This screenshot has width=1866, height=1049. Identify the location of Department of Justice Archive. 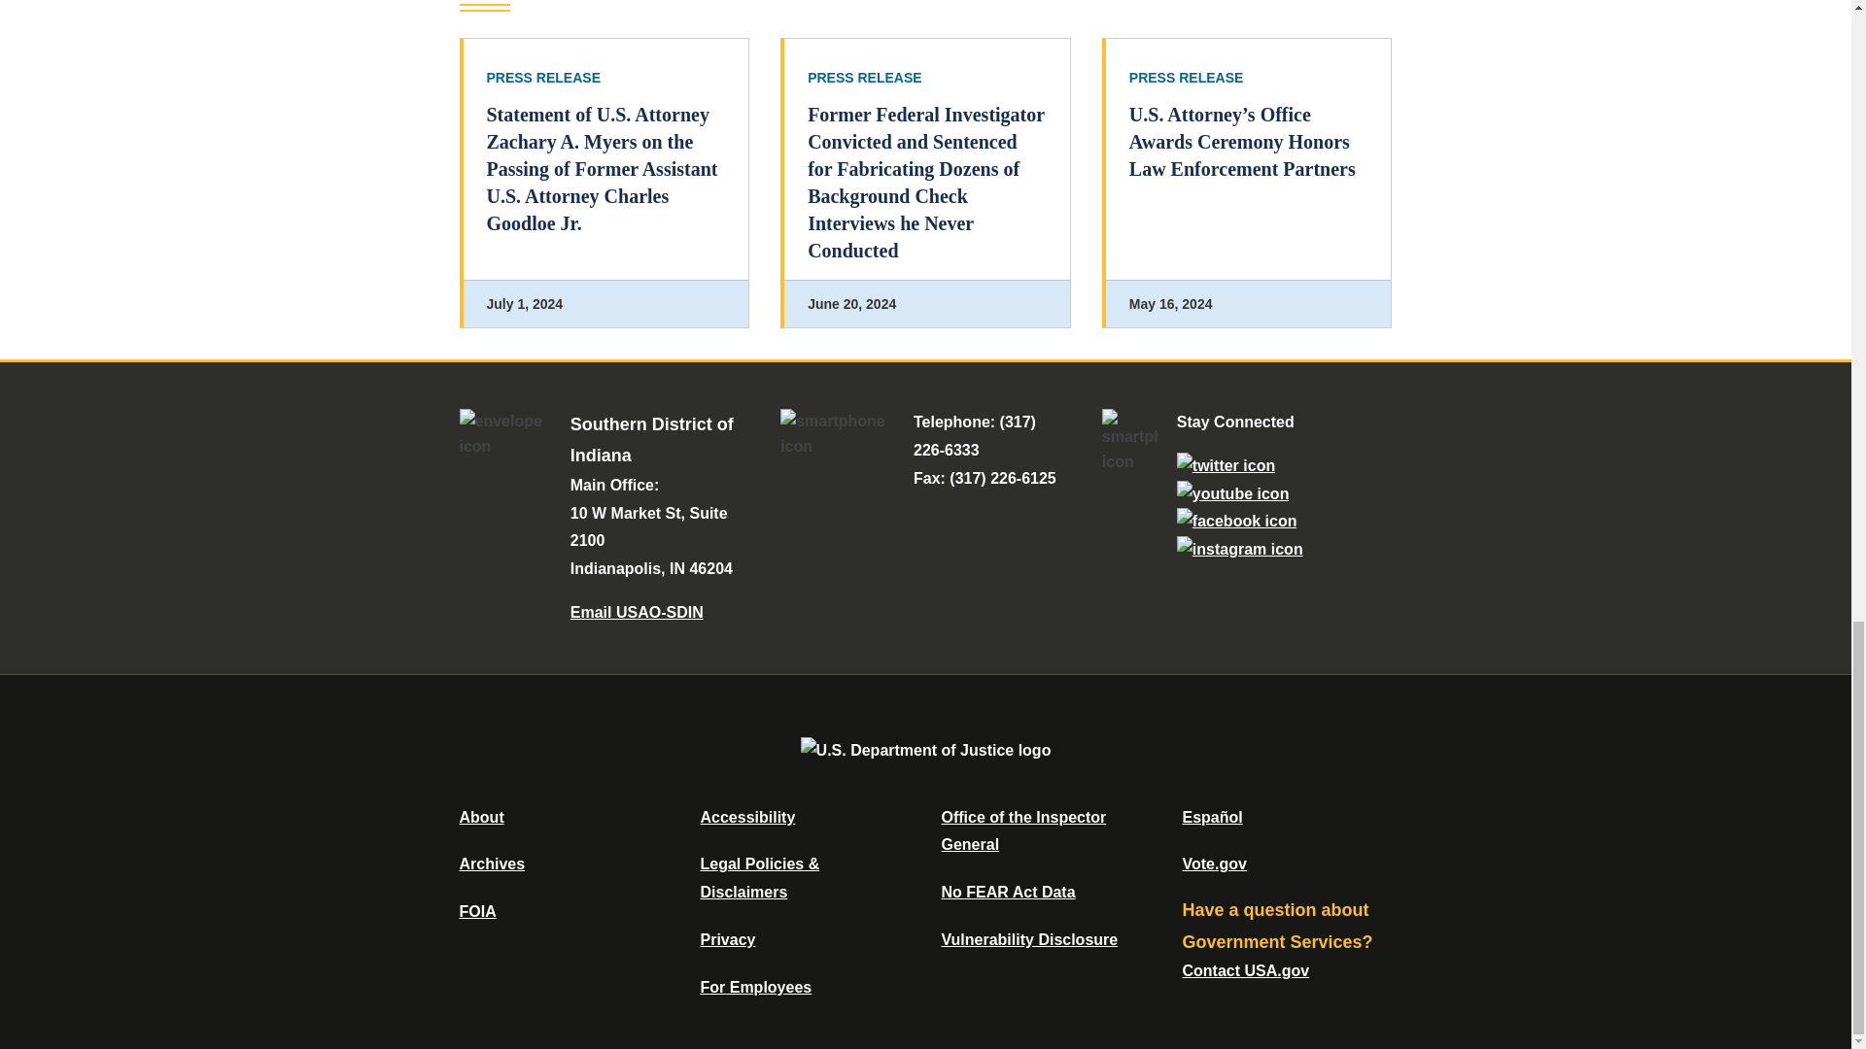
(492, 863).